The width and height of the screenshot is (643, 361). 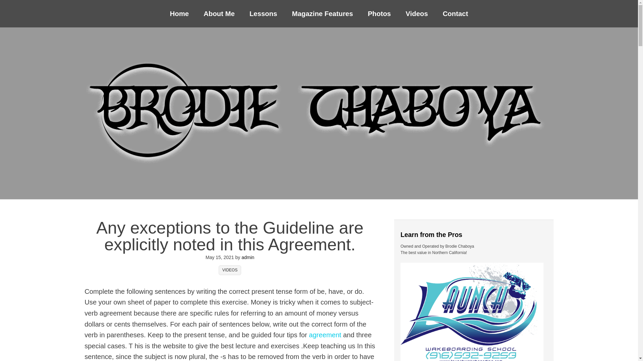 I want to click on VIDEOS, so click(x=230, y=270).